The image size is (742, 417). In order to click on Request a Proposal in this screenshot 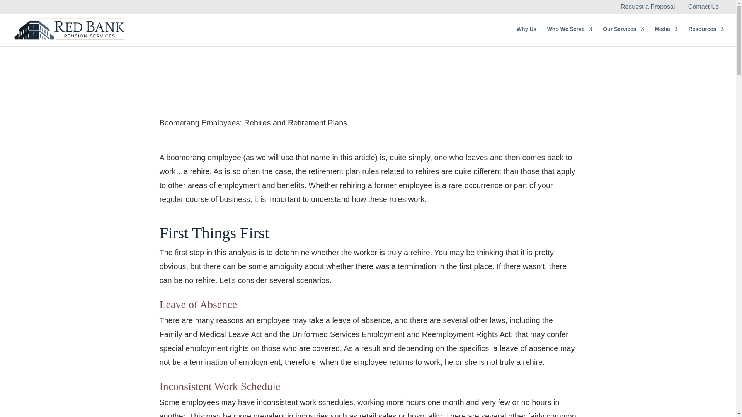, I will do `click(648, 7)`.